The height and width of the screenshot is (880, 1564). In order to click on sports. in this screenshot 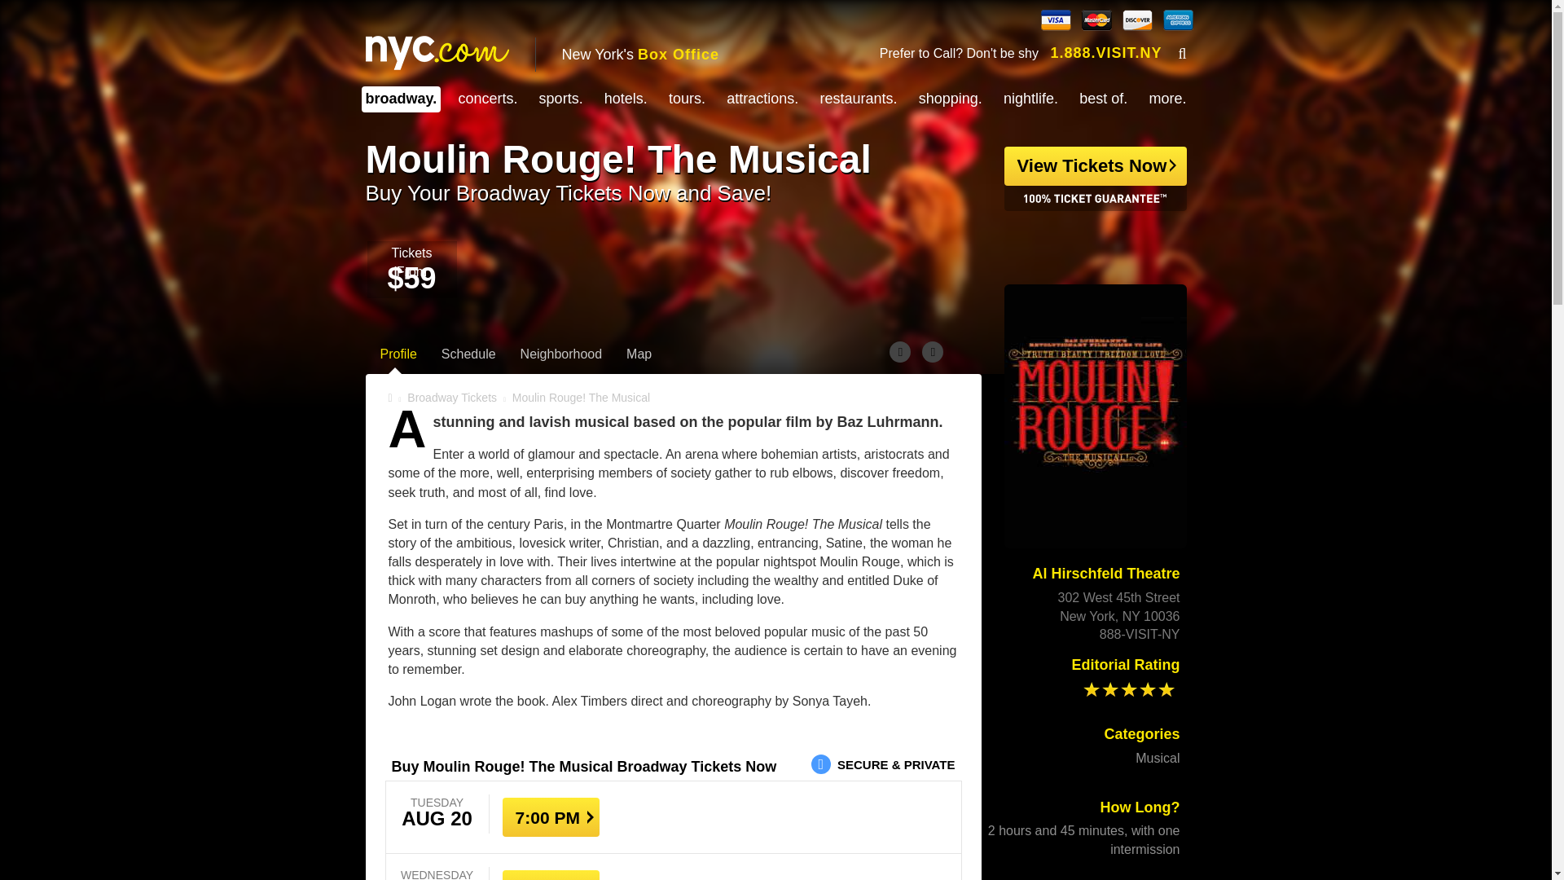, I will do `click(561, 98)`.